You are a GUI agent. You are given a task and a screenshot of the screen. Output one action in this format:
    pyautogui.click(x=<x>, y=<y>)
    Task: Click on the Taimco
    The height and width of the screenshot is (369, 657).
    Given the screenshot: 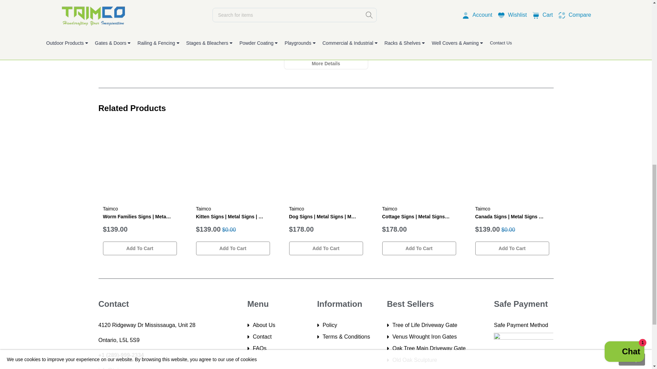 What is the action you would take?
    pyautogui.click(x=110, y=208)
    